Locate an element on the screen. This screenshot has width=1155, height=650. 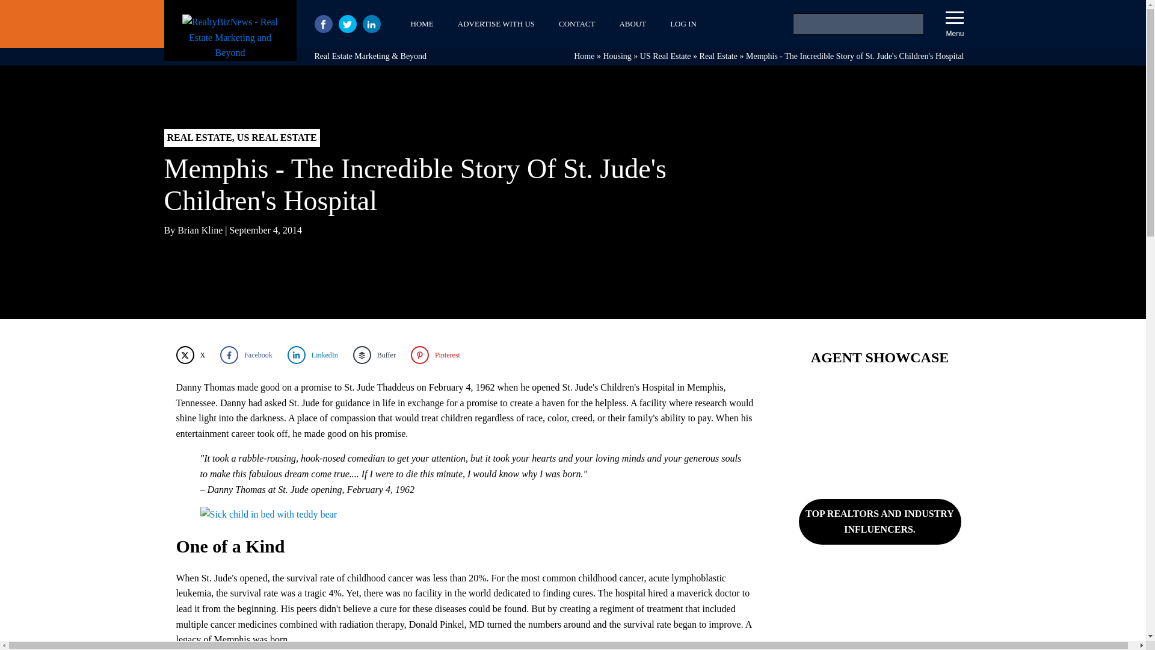
Home is located at coordinates (584, 57).